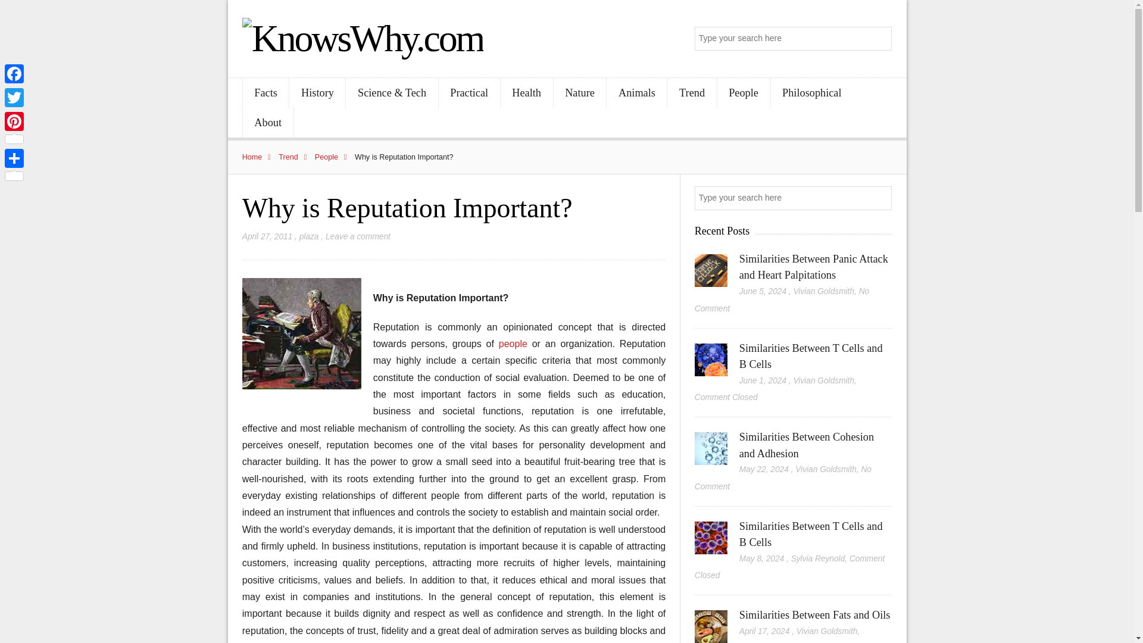  Describe the element at coordinates (516, 344) in the screenshot. I see `WHY DO GOOD THINGS HAPPEN TO BAD PEOPLE?` at that location.